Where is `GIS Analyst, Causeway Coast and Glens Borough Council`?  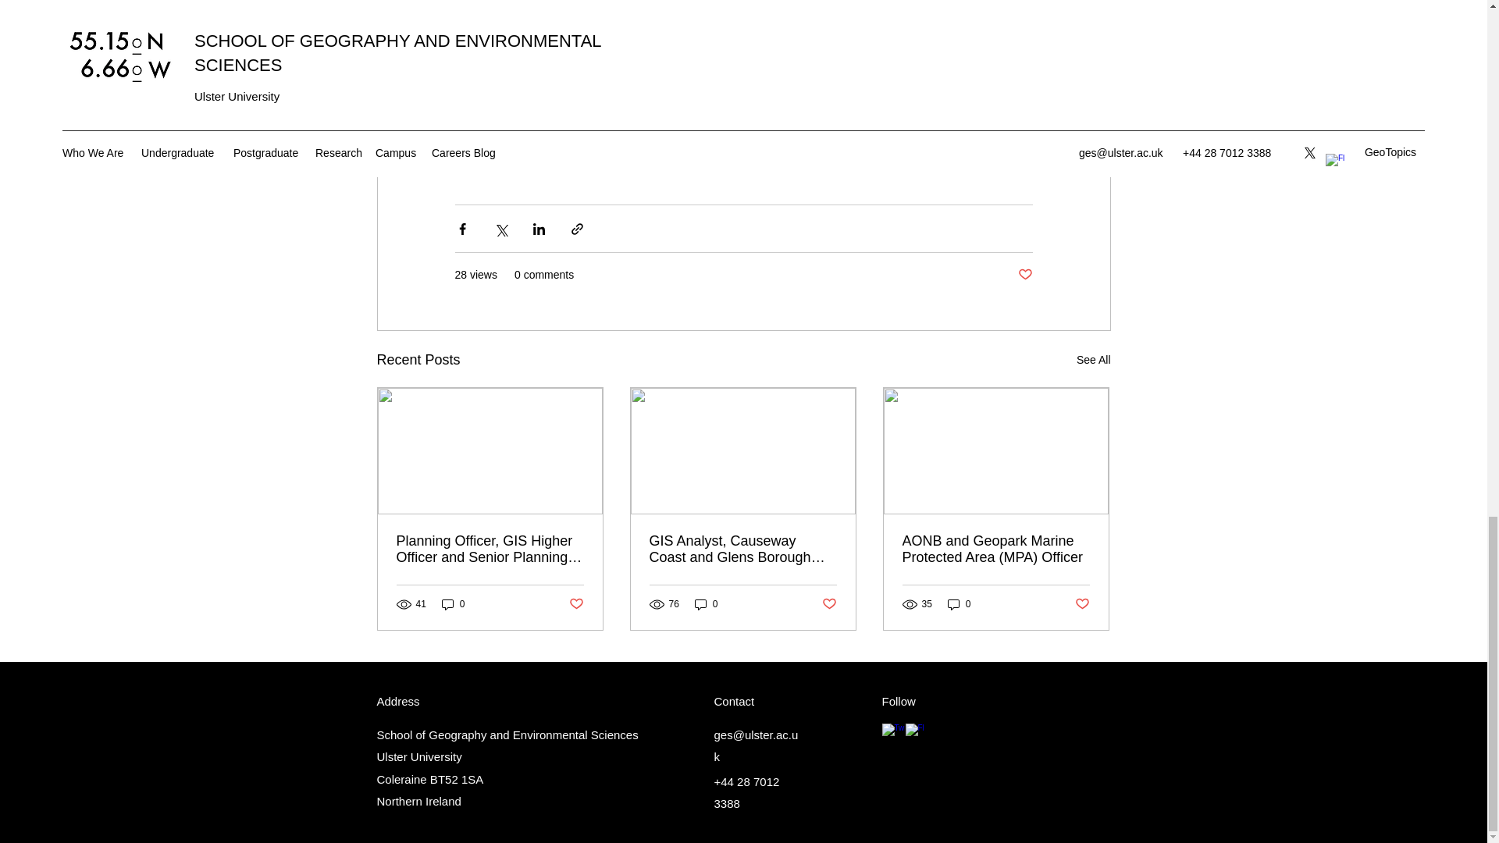
GIS Analyst, Causeway Coast and Glens Borough Council is located at coordinates (742, 549).